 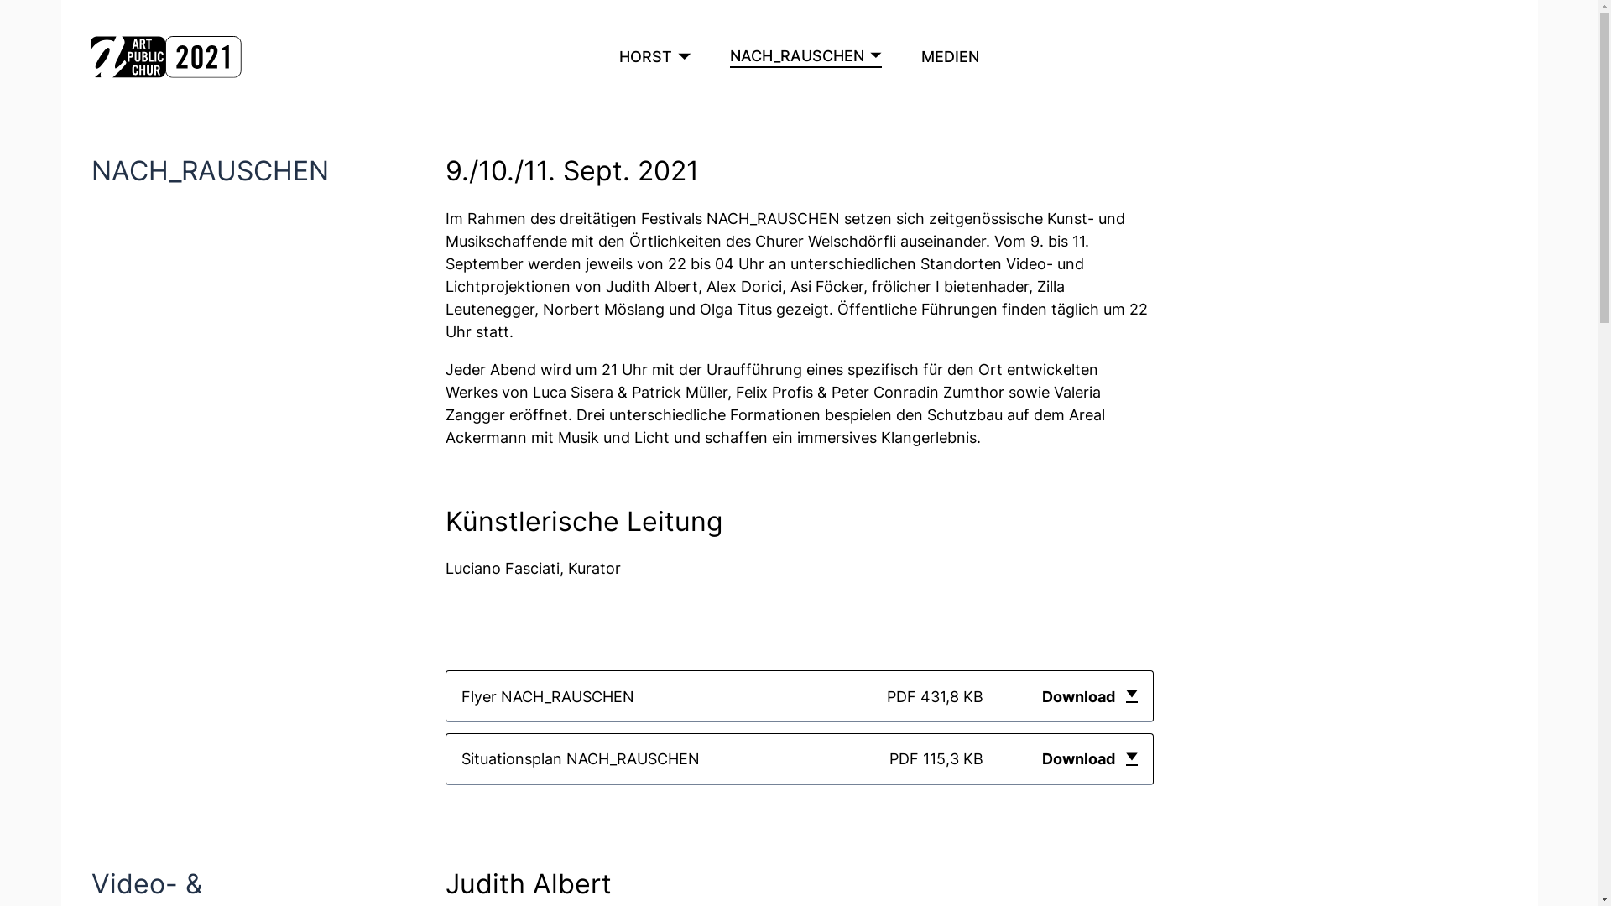 What do you see at coordinates (165, 57) in the screenshot?
I see `Art-Public 2021` at bounding box center [165, 57].